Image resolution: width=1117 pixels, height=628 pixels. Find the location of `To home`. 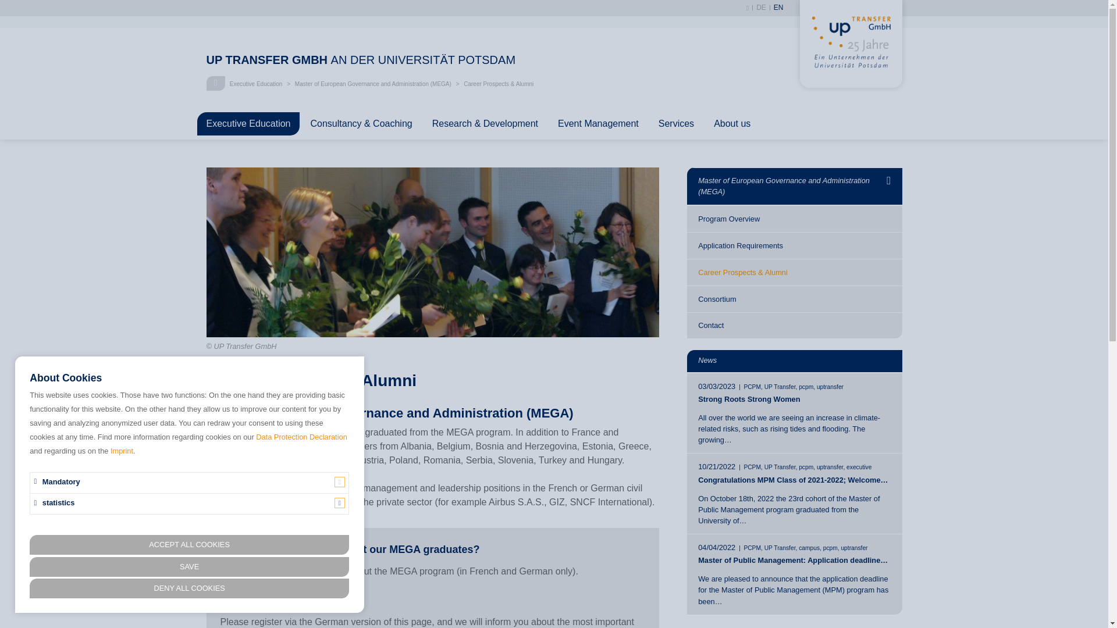

To home is located at coordinates (483, 58).